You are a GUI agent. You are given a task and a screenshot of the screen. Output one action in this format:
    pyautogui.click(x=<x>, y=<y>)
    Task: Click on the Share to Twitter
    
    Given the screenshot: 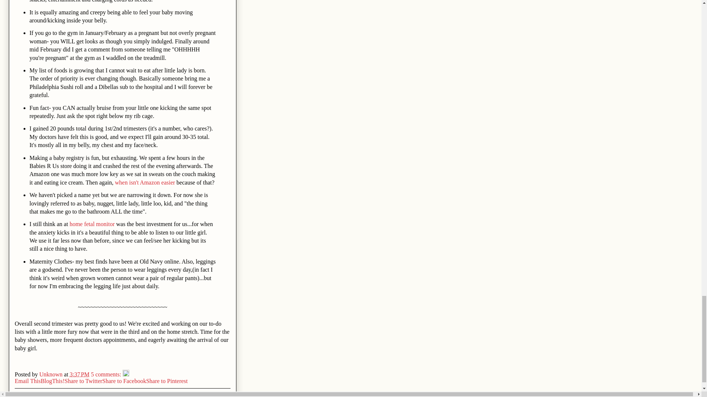 What is the action you would take?
    pyautogui.click(x=83, y=381)
    